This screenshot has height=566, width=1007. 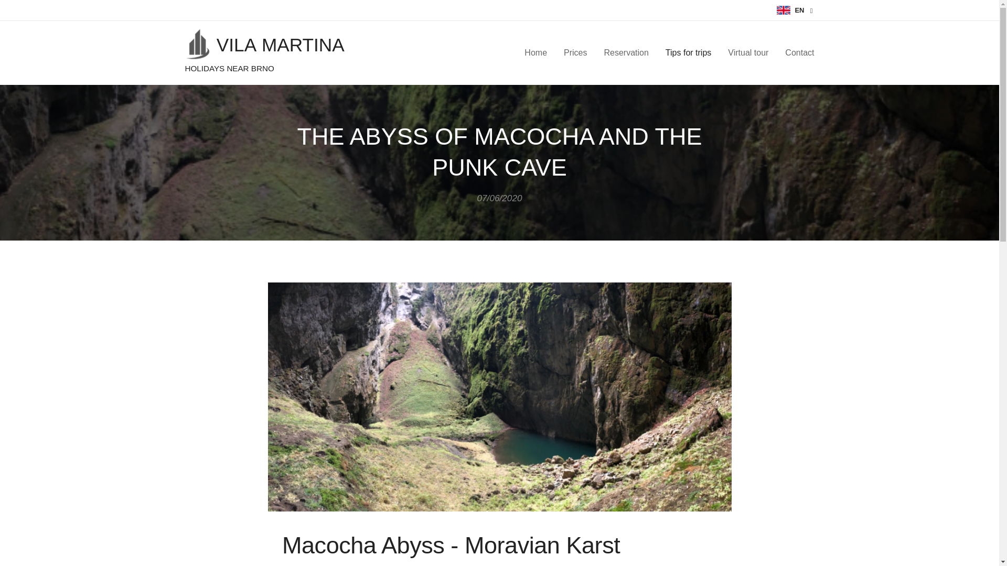 What do you see at coordinates (795, 52) in the screenshot?
I see `Contact` at bounding box center [795, 52].